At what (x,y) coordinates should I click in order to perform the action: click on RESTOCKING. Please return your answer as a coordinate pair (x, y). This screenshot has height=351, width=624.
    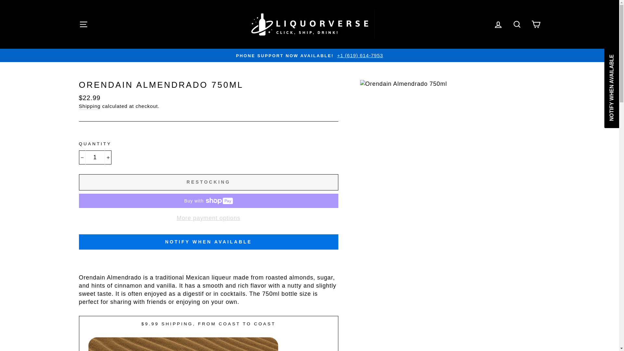
    Looking at the image, I should click on (208, 182).